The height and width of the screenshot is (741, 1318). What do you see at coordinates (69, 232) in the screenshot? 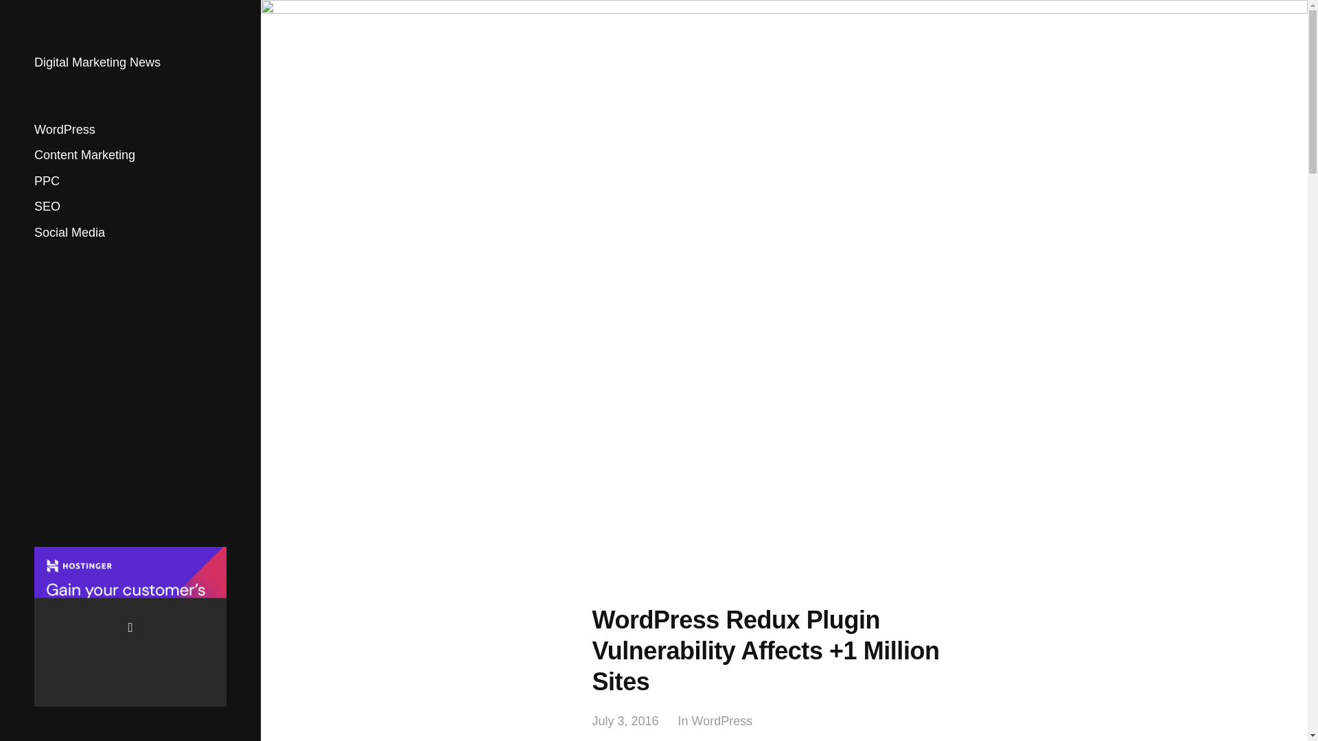
I see `Social Media` at bounding box center [69, 232].